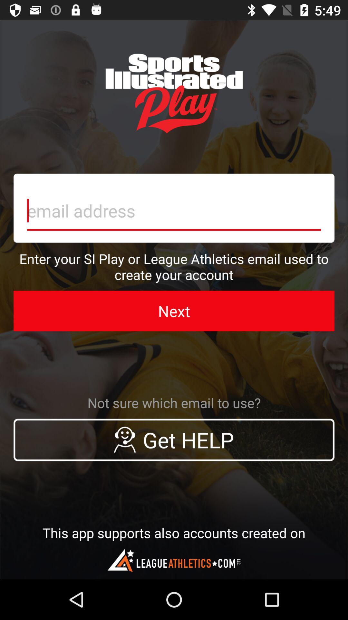 The height and width of the screenshot is (620, 348). Describe the element at coordinates (174, 208) in the screenshot. I see `enter email address` at that location.